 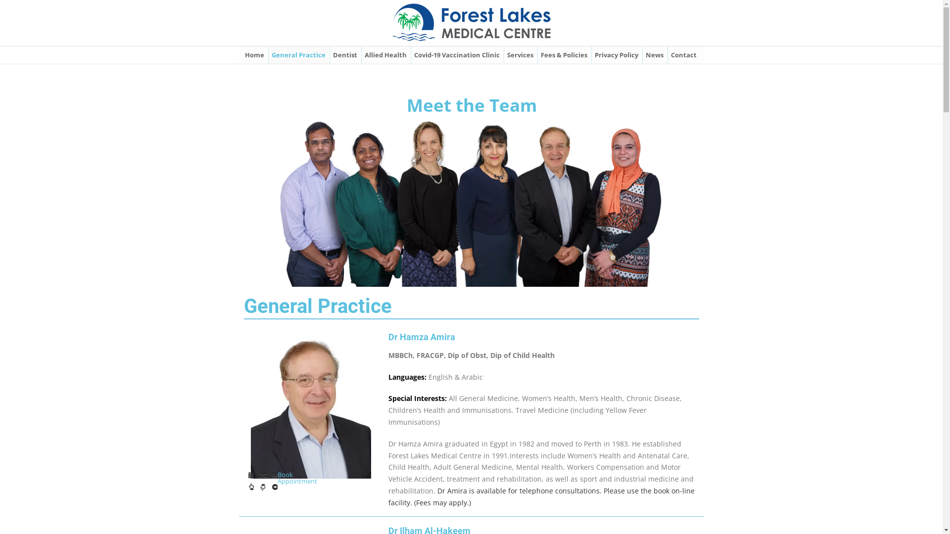 I want to click on Fees & Policies, so click(x=564, y=55).